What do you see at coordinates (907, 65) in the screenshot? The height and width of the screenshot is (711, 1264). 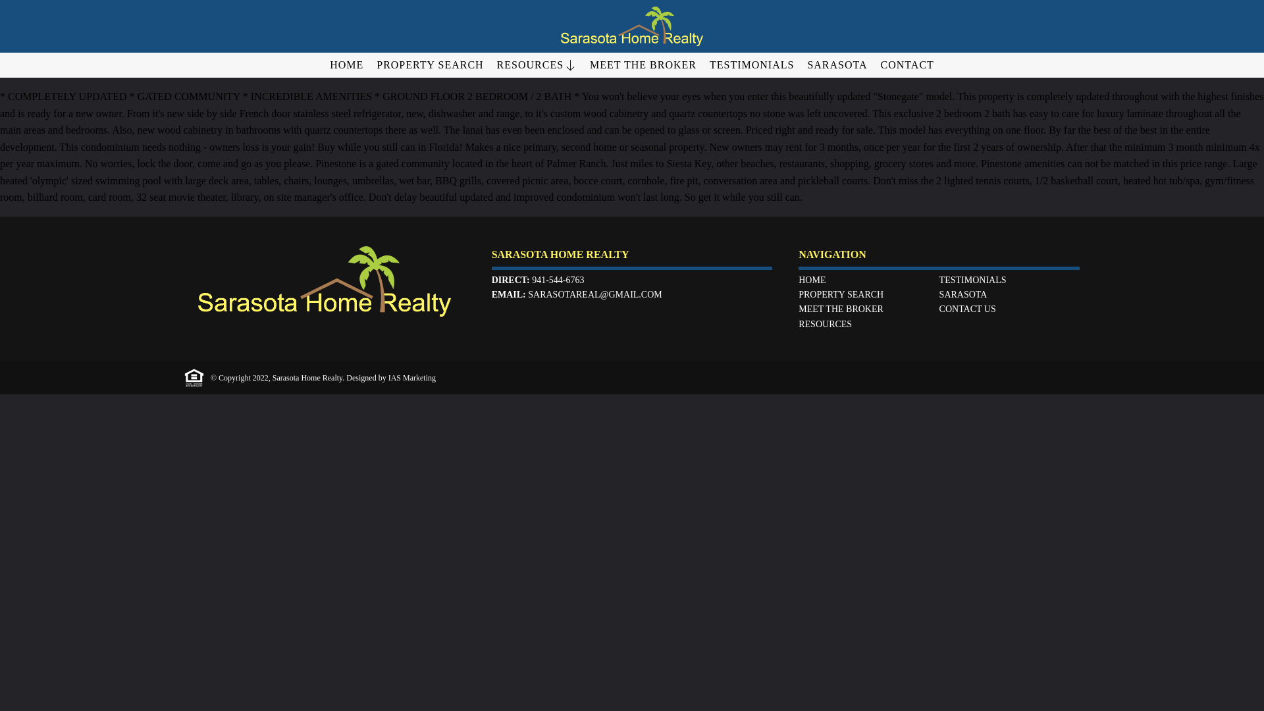 I see `CONTACT` at bounding box center [907, 65].